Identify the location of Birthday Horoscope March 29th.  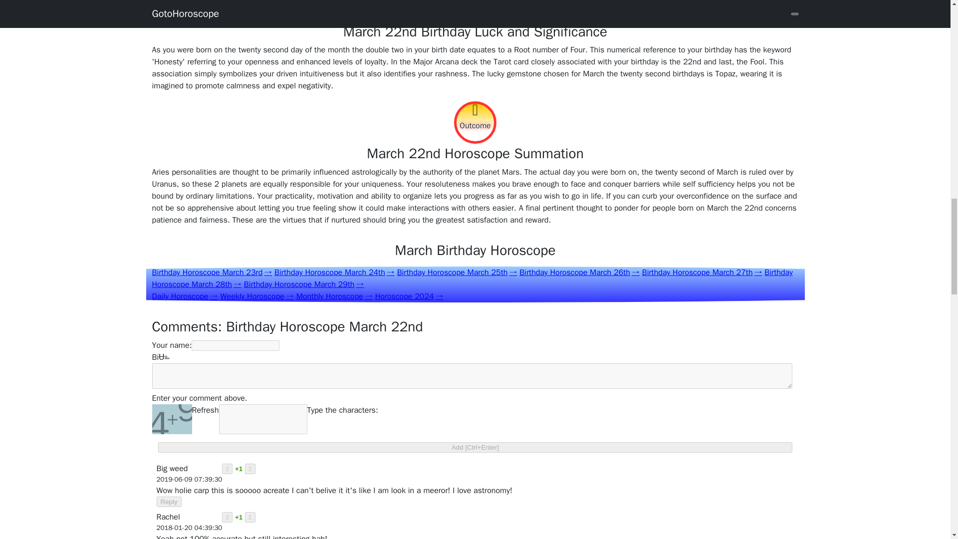
(304, 284).